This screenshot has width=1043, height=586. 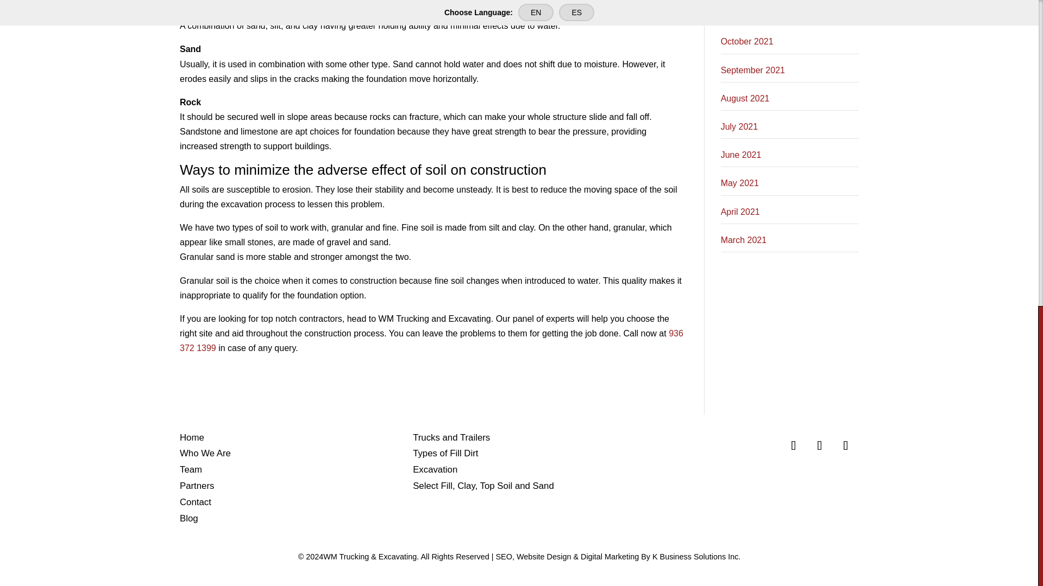 What do you see at coordinates (793, 444) in the screenshot?
I see `Follow on Facebook` at bounding box center [793, 444].